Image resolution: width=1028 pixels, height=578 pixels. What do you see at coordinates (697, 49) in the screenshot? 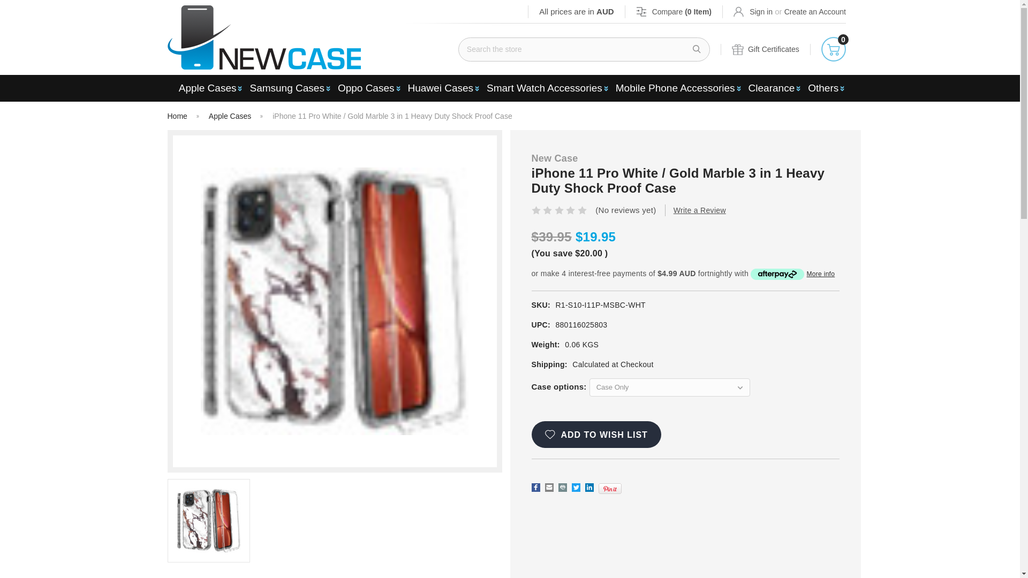
I see `Search` at bounding box center [697, 49].